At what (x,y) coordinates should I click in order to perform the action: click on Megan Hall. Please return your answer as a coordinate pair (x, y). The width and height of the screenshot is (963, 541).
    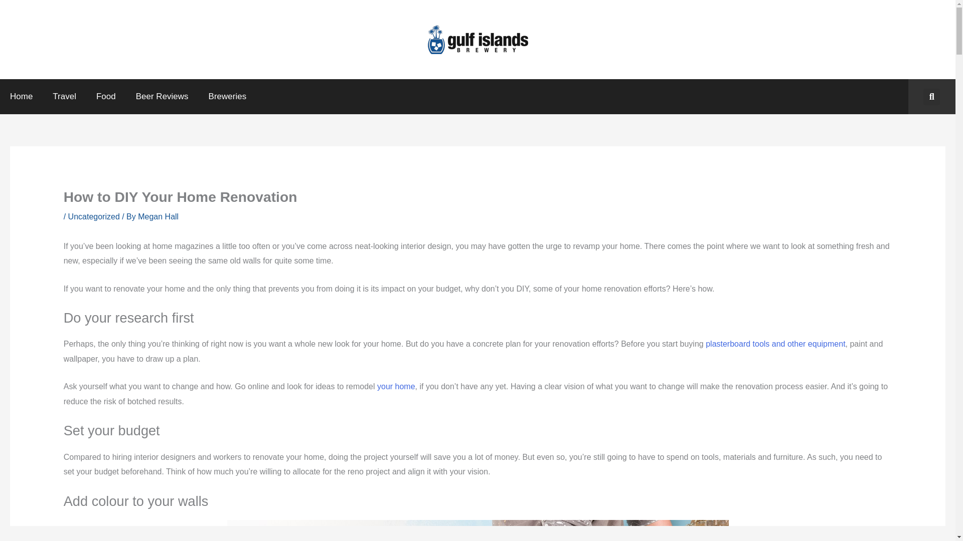
    Looking at the image, I should click on (157, 216).